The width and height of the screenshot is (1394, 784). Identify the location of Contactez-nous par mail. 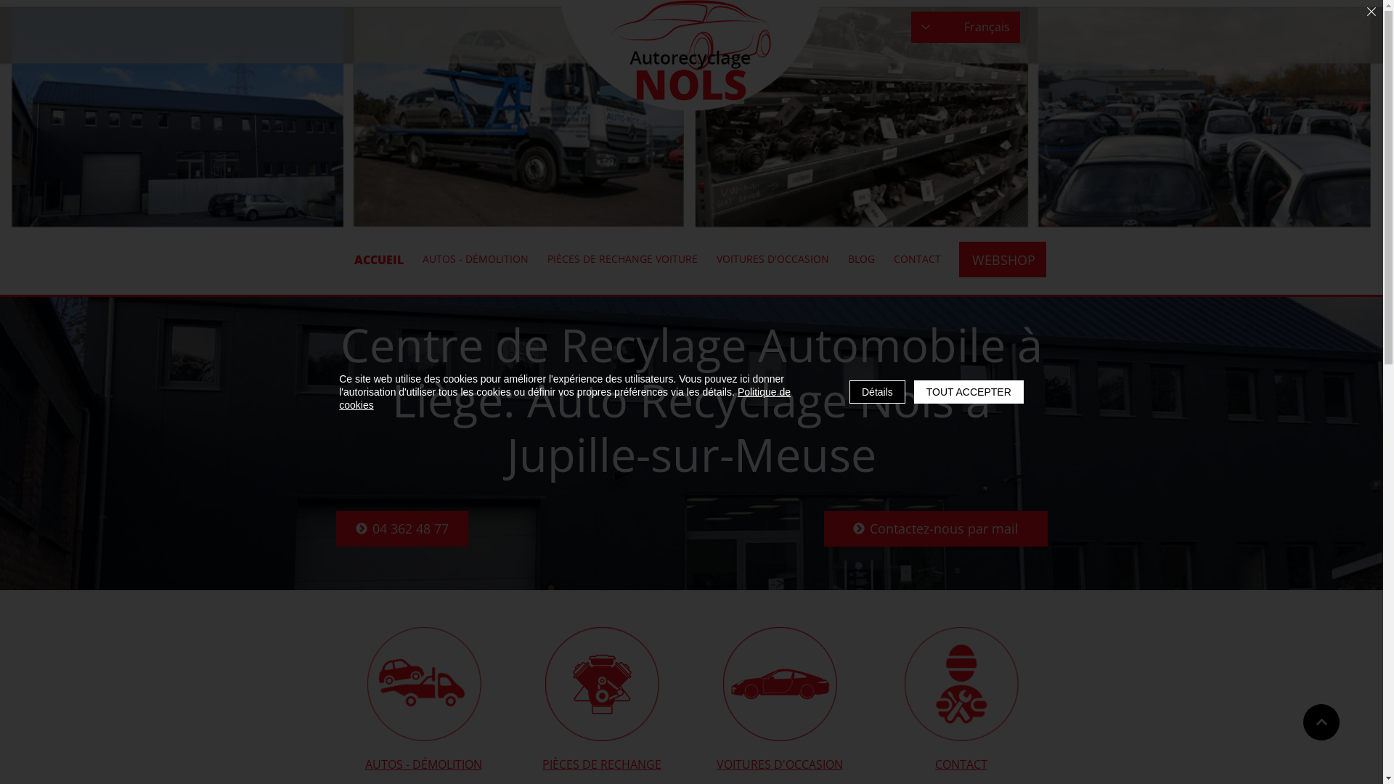
(935, 528).